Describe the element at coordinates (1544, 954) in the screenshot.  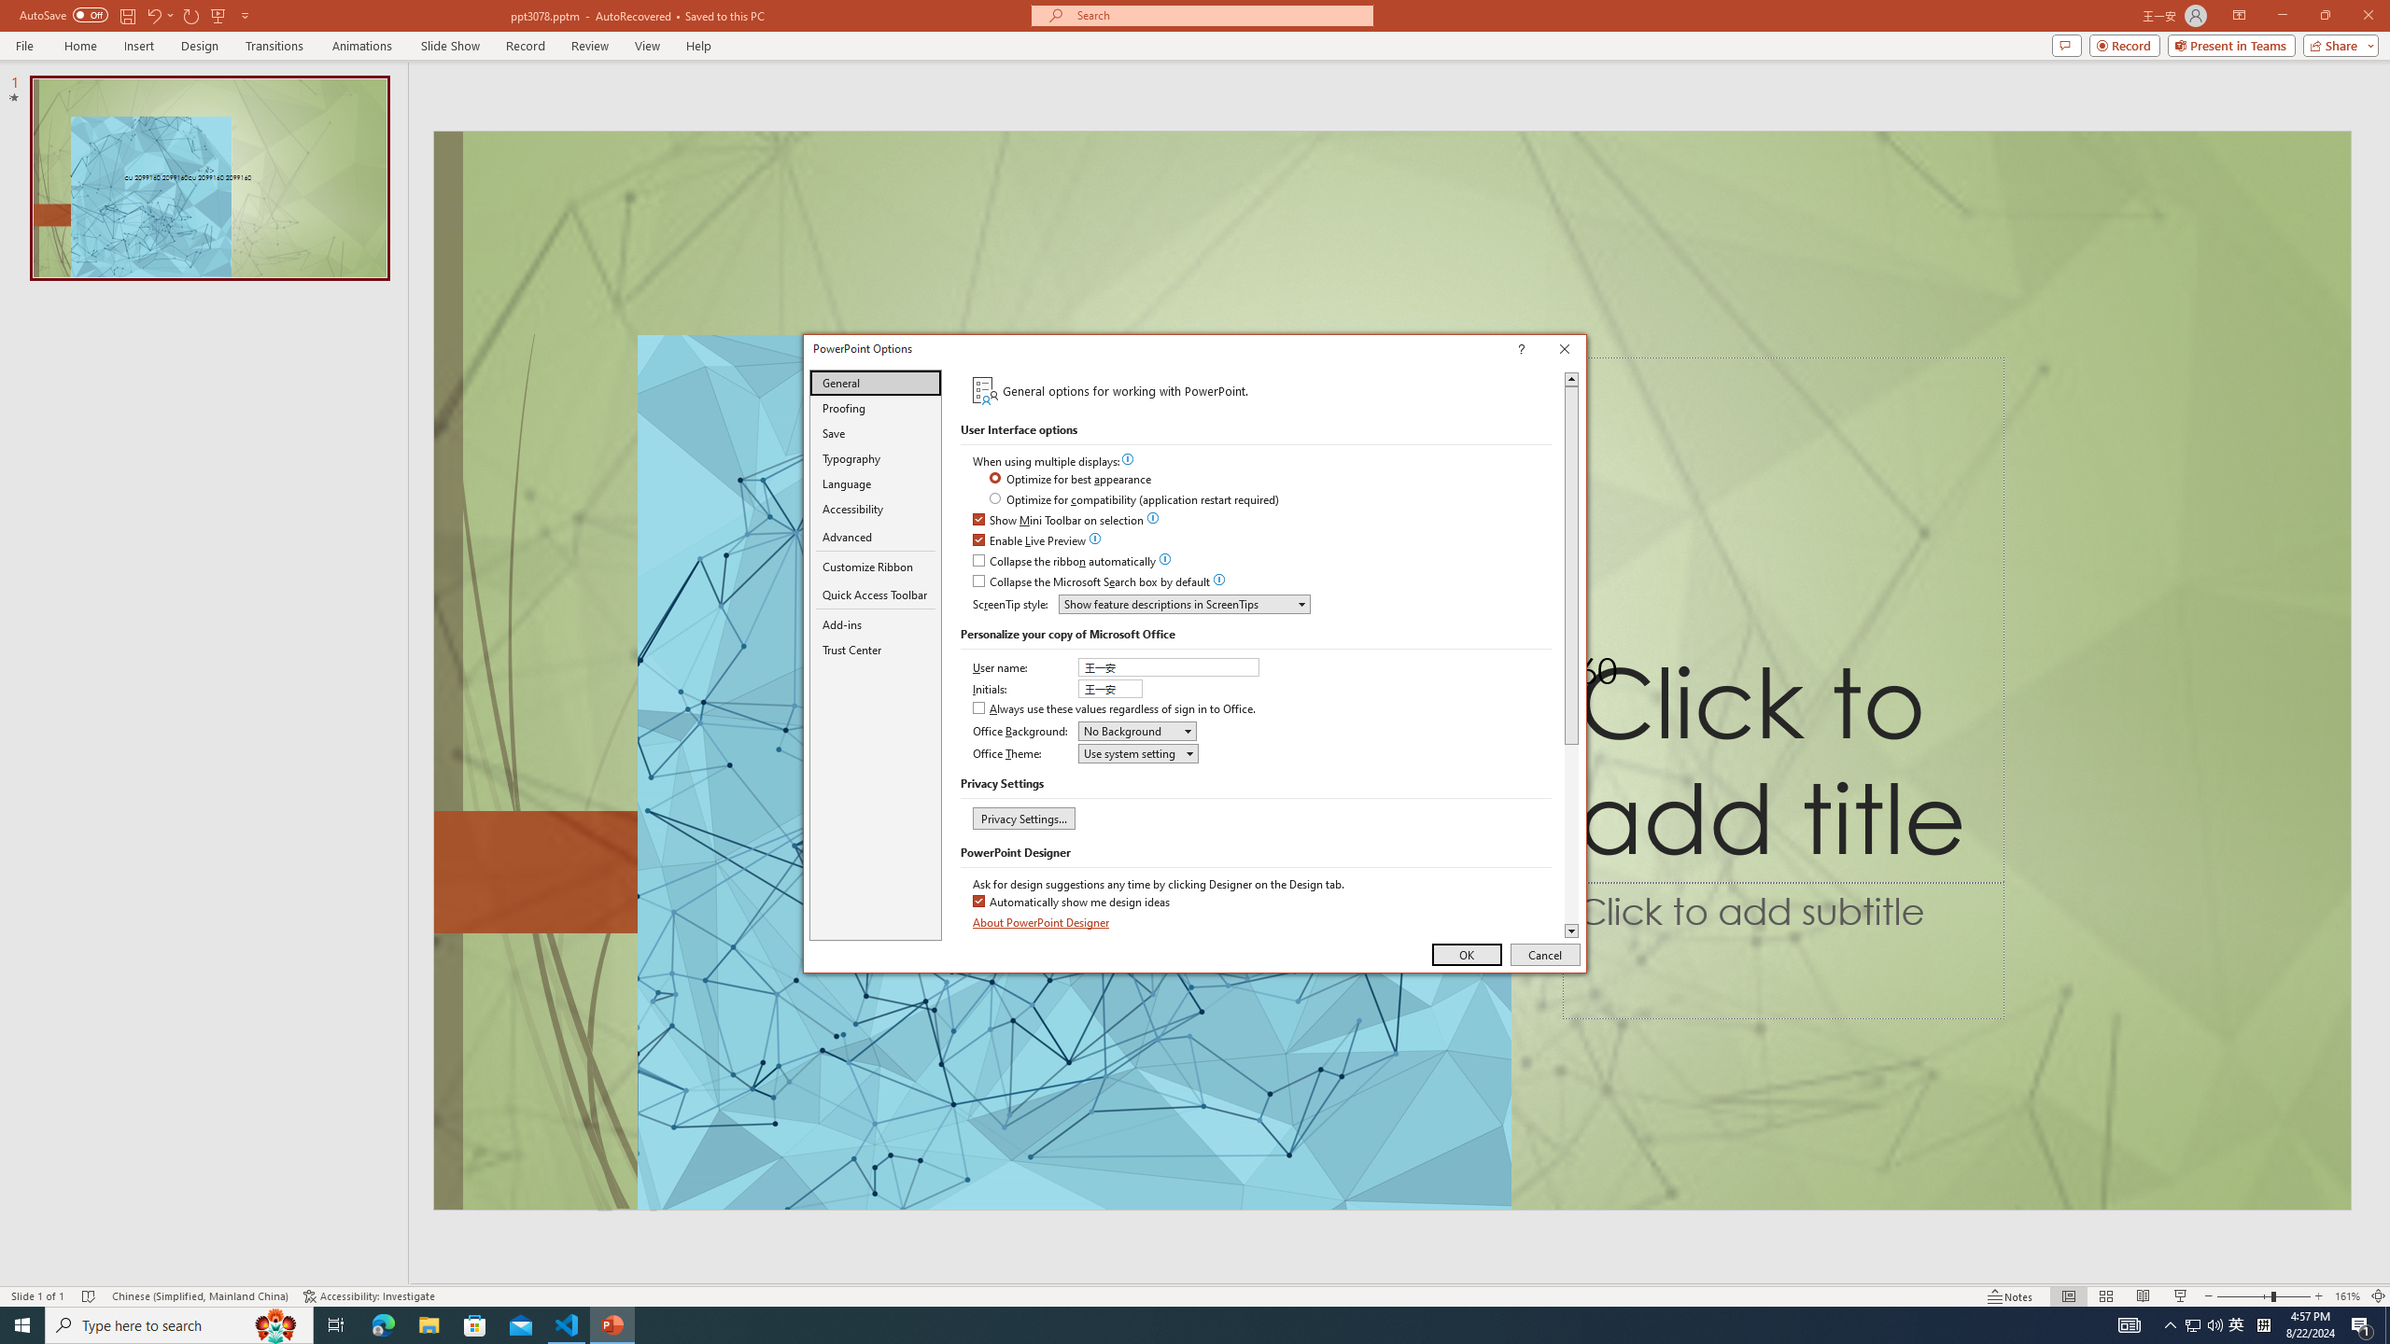
I see `Cancel` at that location.